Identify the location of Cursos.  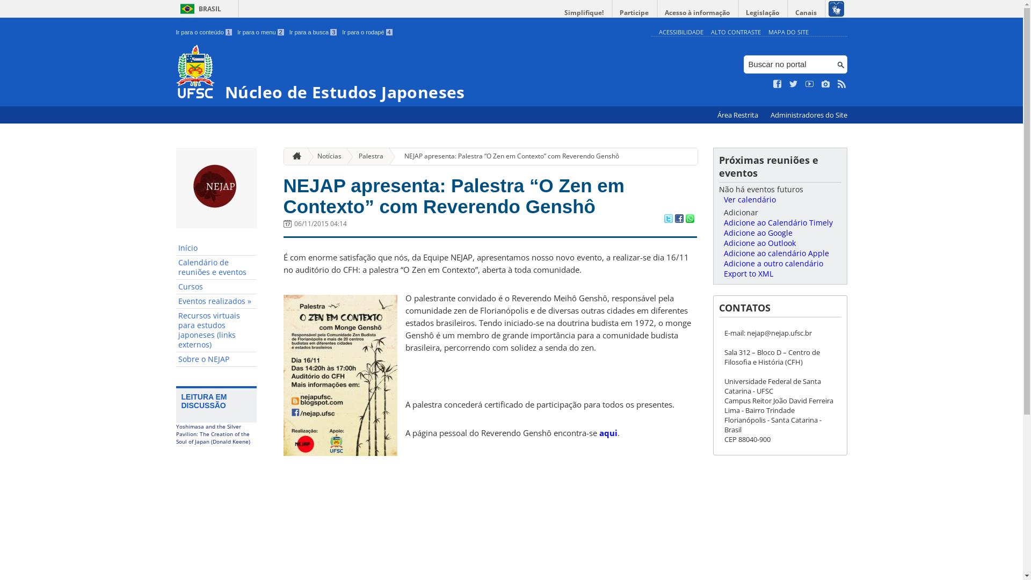
(216, 287).